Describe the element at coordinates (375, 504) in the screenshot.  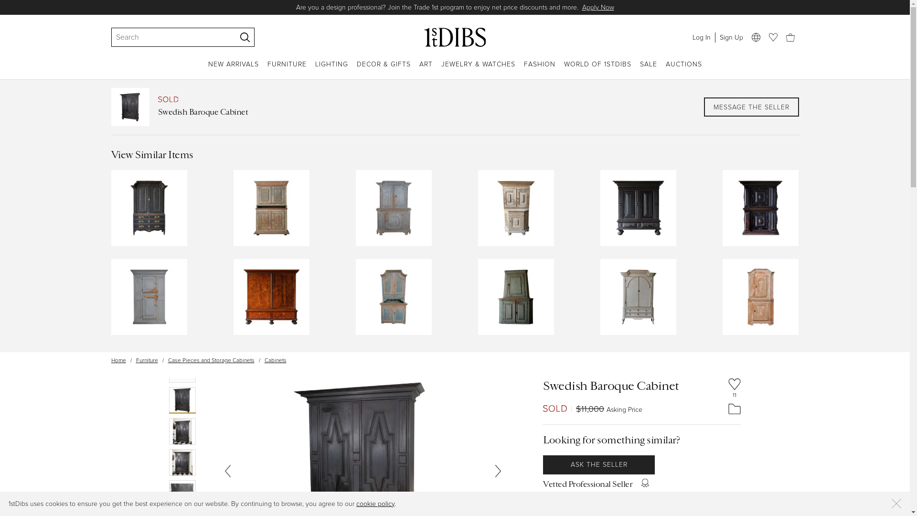
I see `cookie policy` at that location.